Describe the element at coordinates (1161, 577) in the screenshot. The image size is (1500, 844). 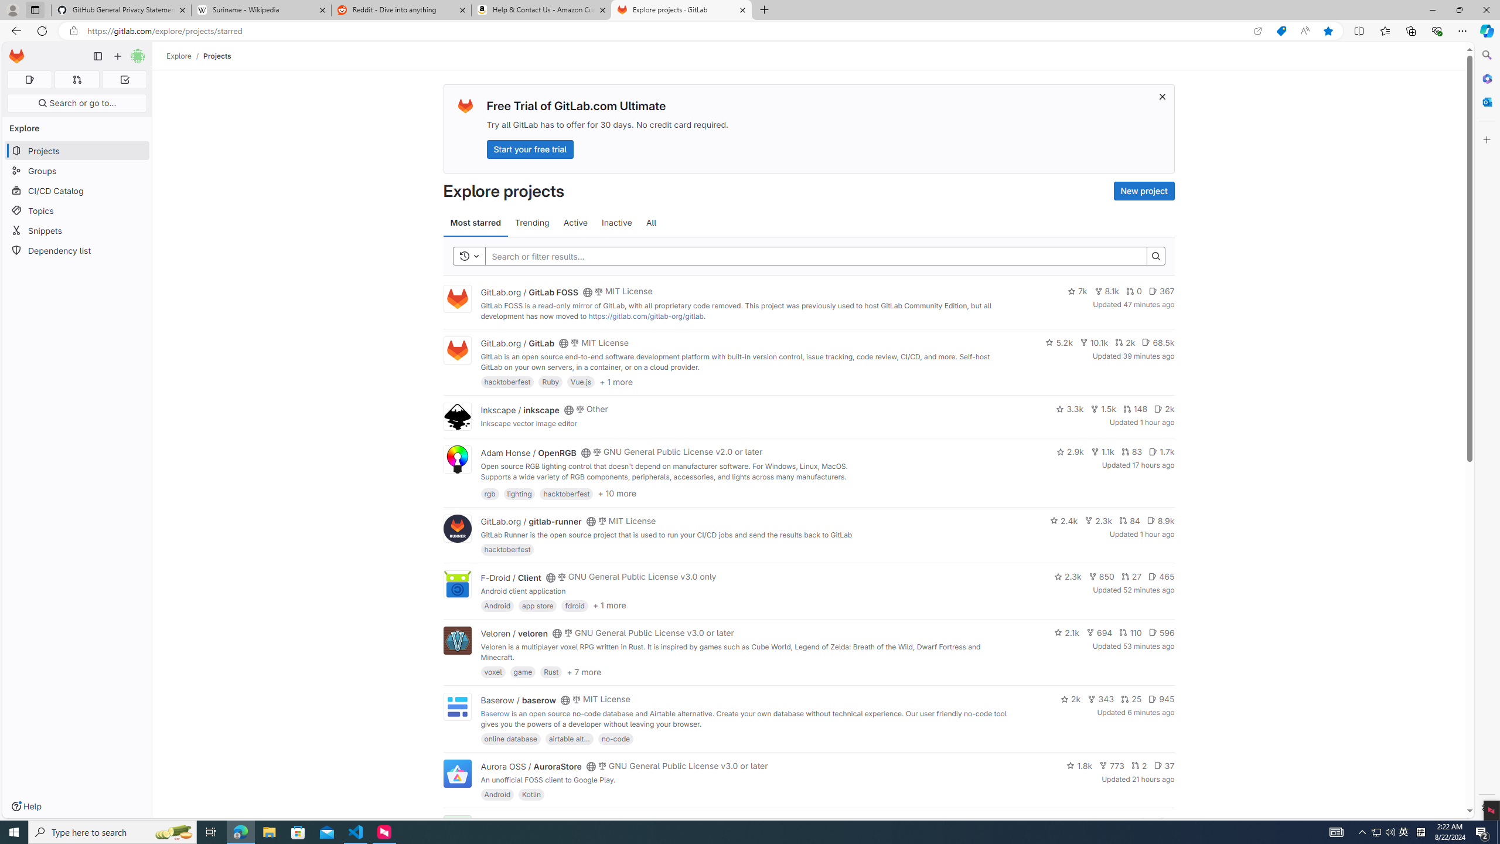
I see `465` at that location.